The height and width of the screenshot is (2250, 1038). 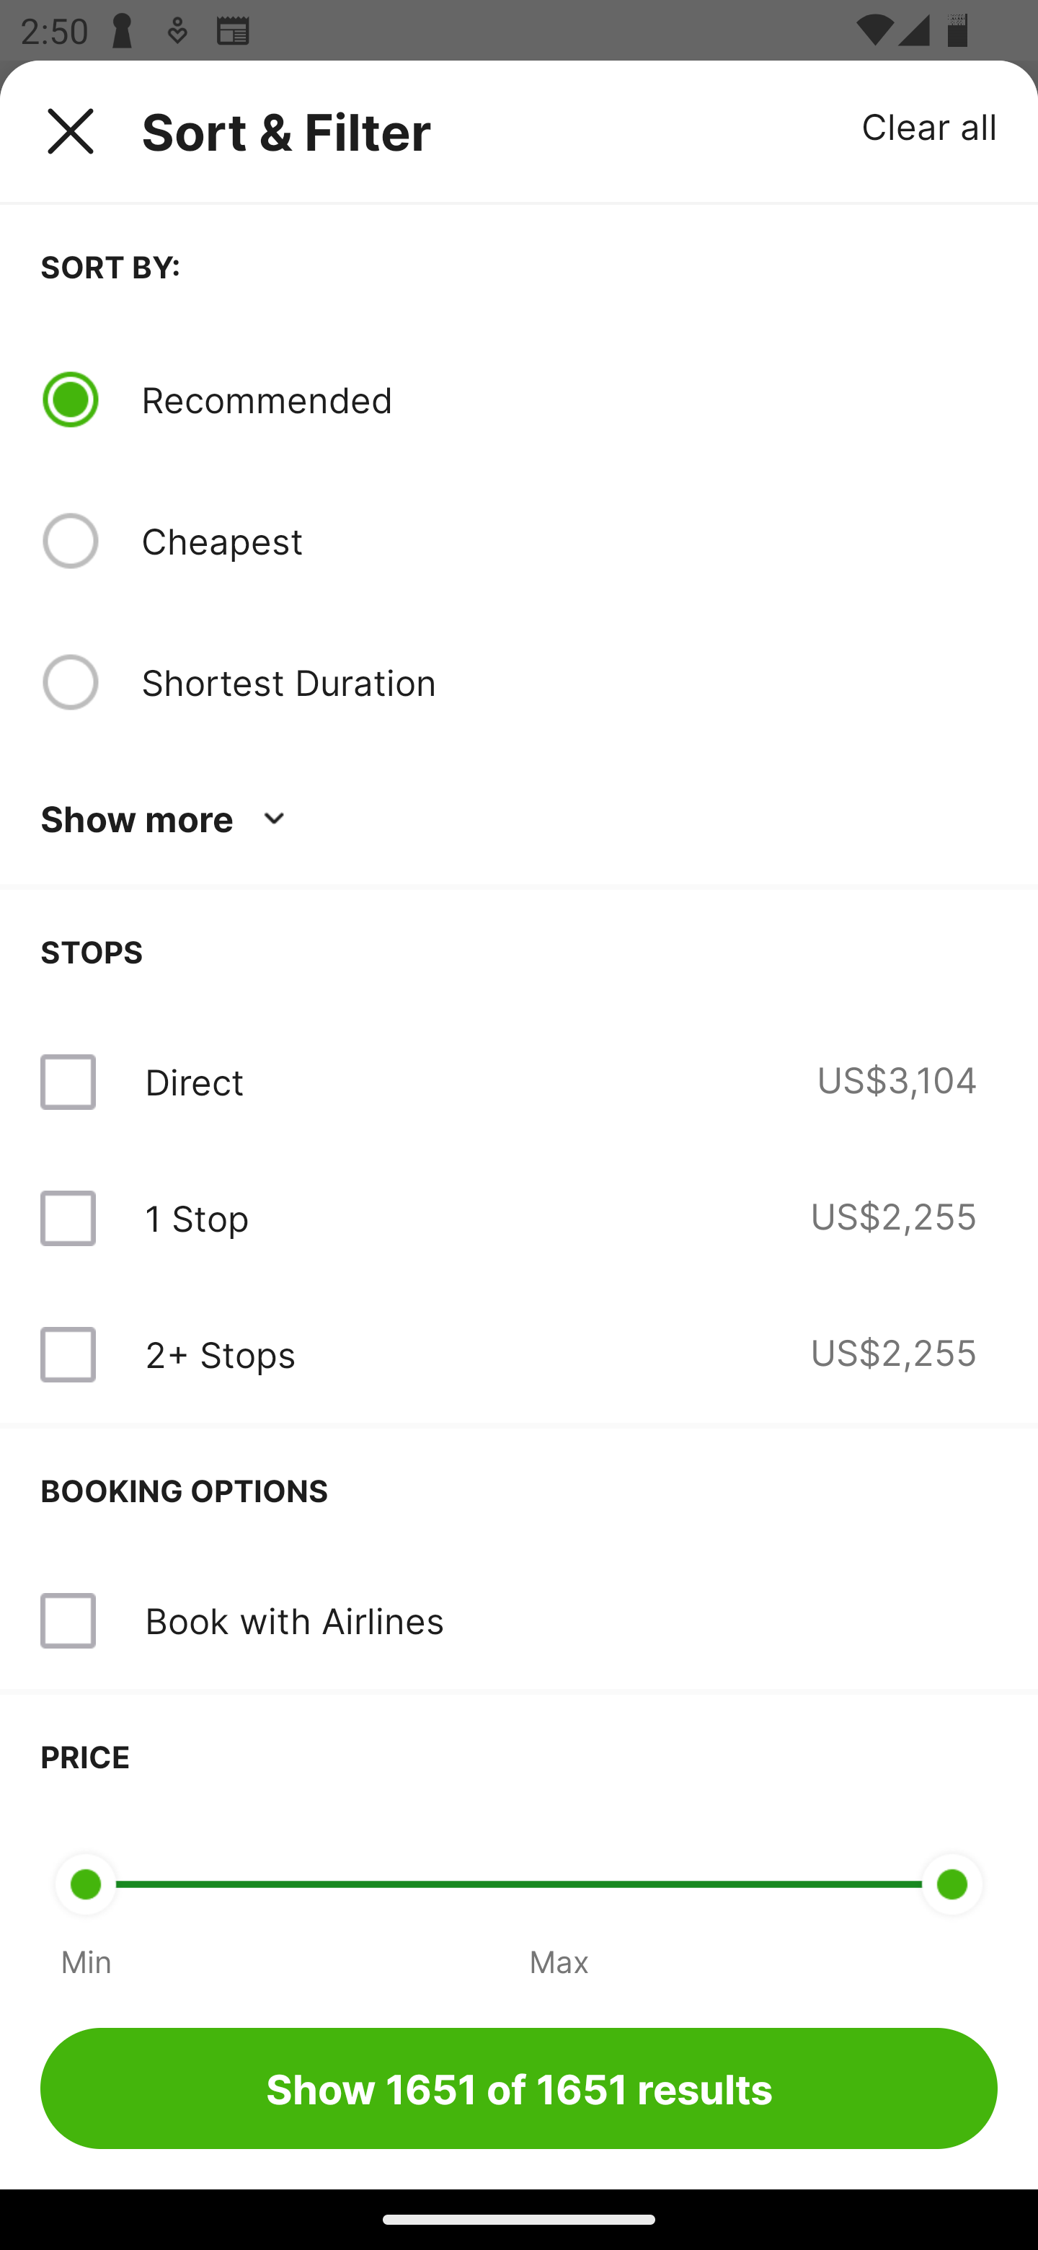 I want to click on Shortest Duration, so click(x=569, y=681).